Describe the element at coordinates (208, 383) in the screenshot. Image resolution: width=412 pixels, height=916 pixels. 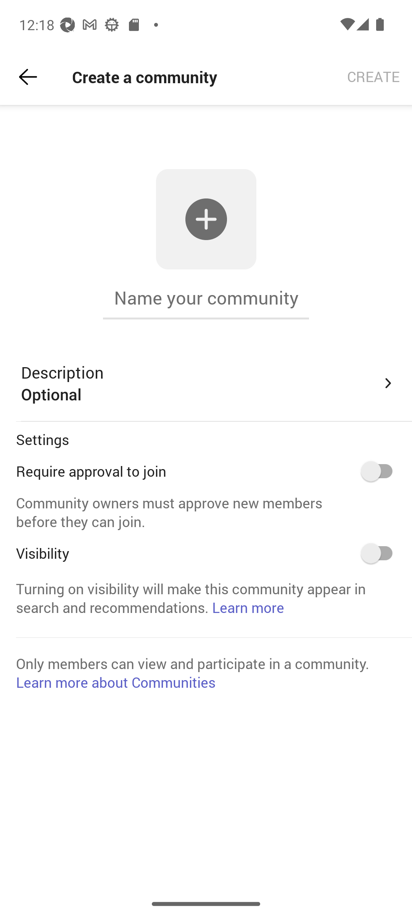
I see `Description Optional` at that location.